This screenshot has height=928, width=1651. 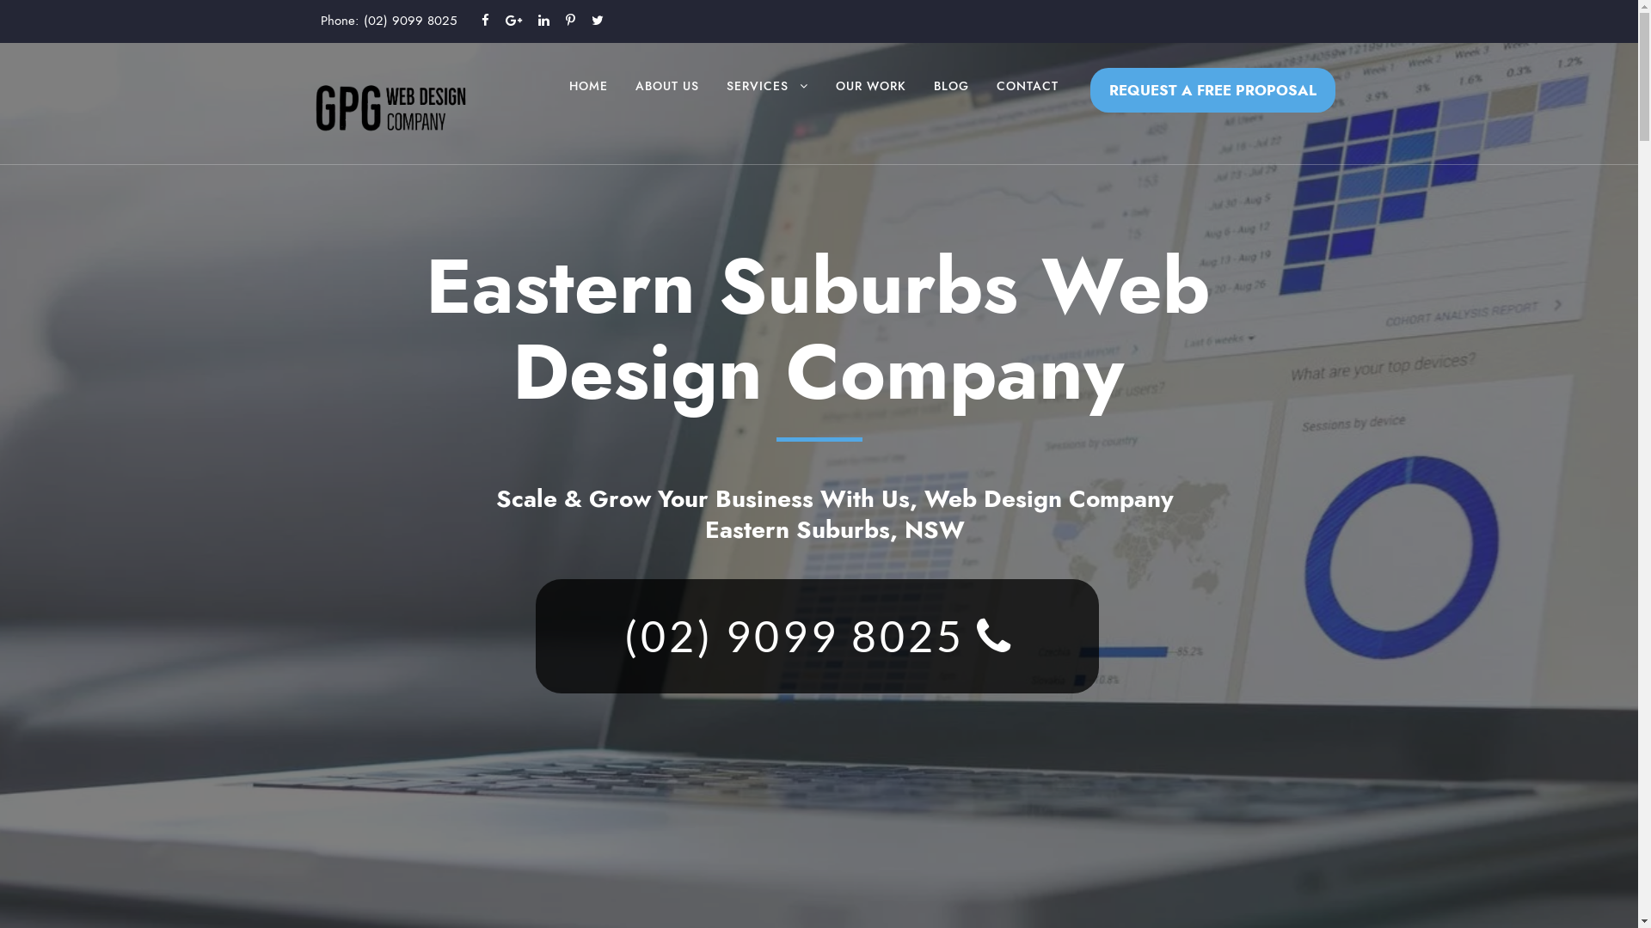 I want to click on linkedin, so click(x=543, y=21).